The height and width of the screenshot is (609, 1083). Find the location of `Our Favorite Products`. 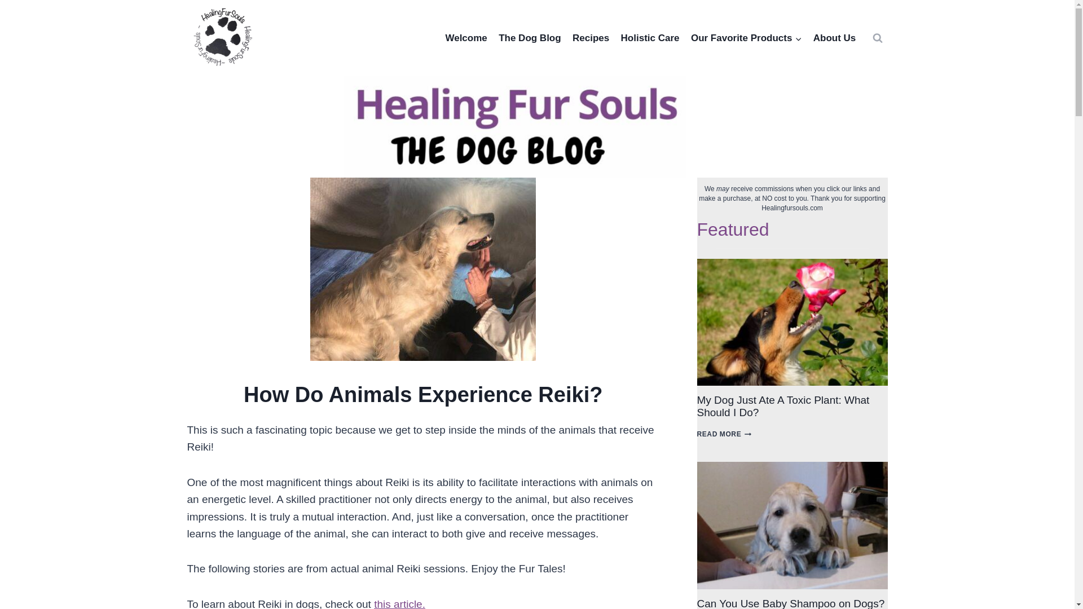

Our Favorite Products is located at coordinates (747, 38).